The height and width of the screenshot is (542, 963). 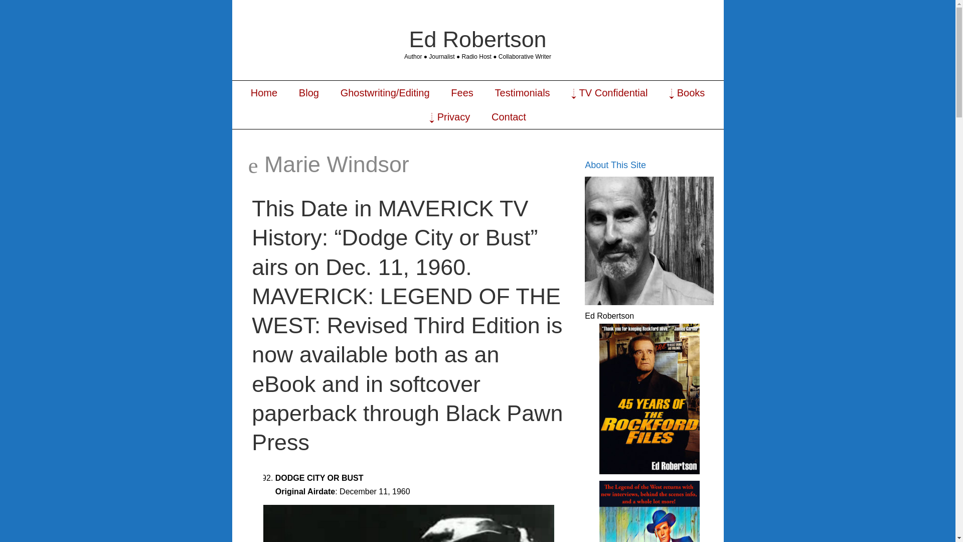 What do you see at coordinates (522, 92) in the screenshot?
I see `Testimonials` at bounding box center [522, 92].